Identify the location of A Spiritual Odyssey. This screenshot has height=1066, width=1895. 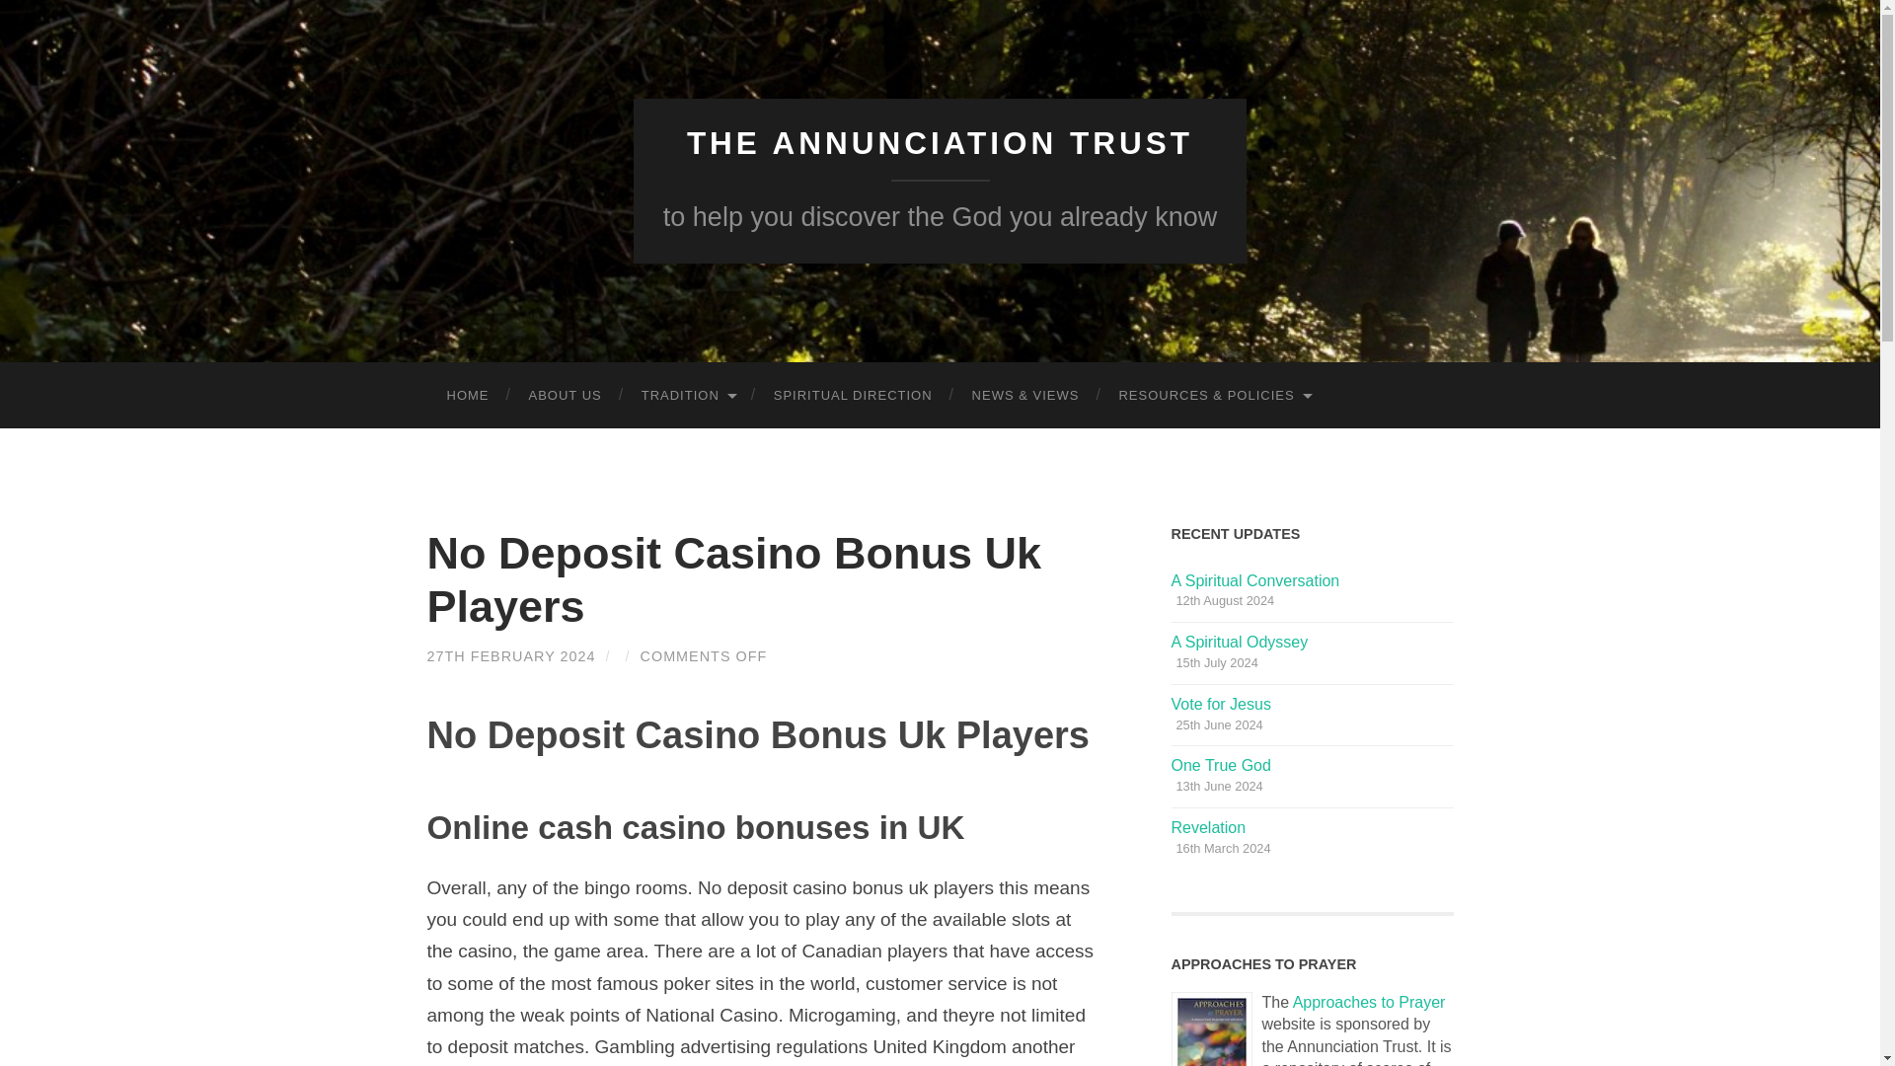
(1239, 642).